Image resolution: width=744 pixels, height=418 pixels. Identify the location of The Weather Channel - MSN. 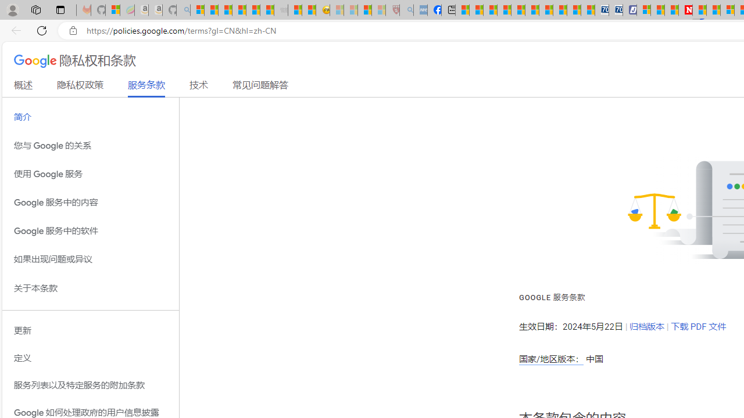
(226, 10).